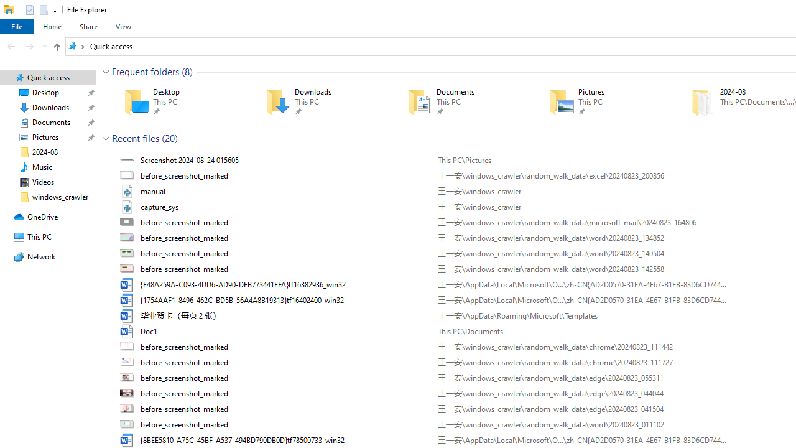  What do you see at coordinates (30, 9) in the screenshot?
I see `Properties` at bounding box center [30, 9].